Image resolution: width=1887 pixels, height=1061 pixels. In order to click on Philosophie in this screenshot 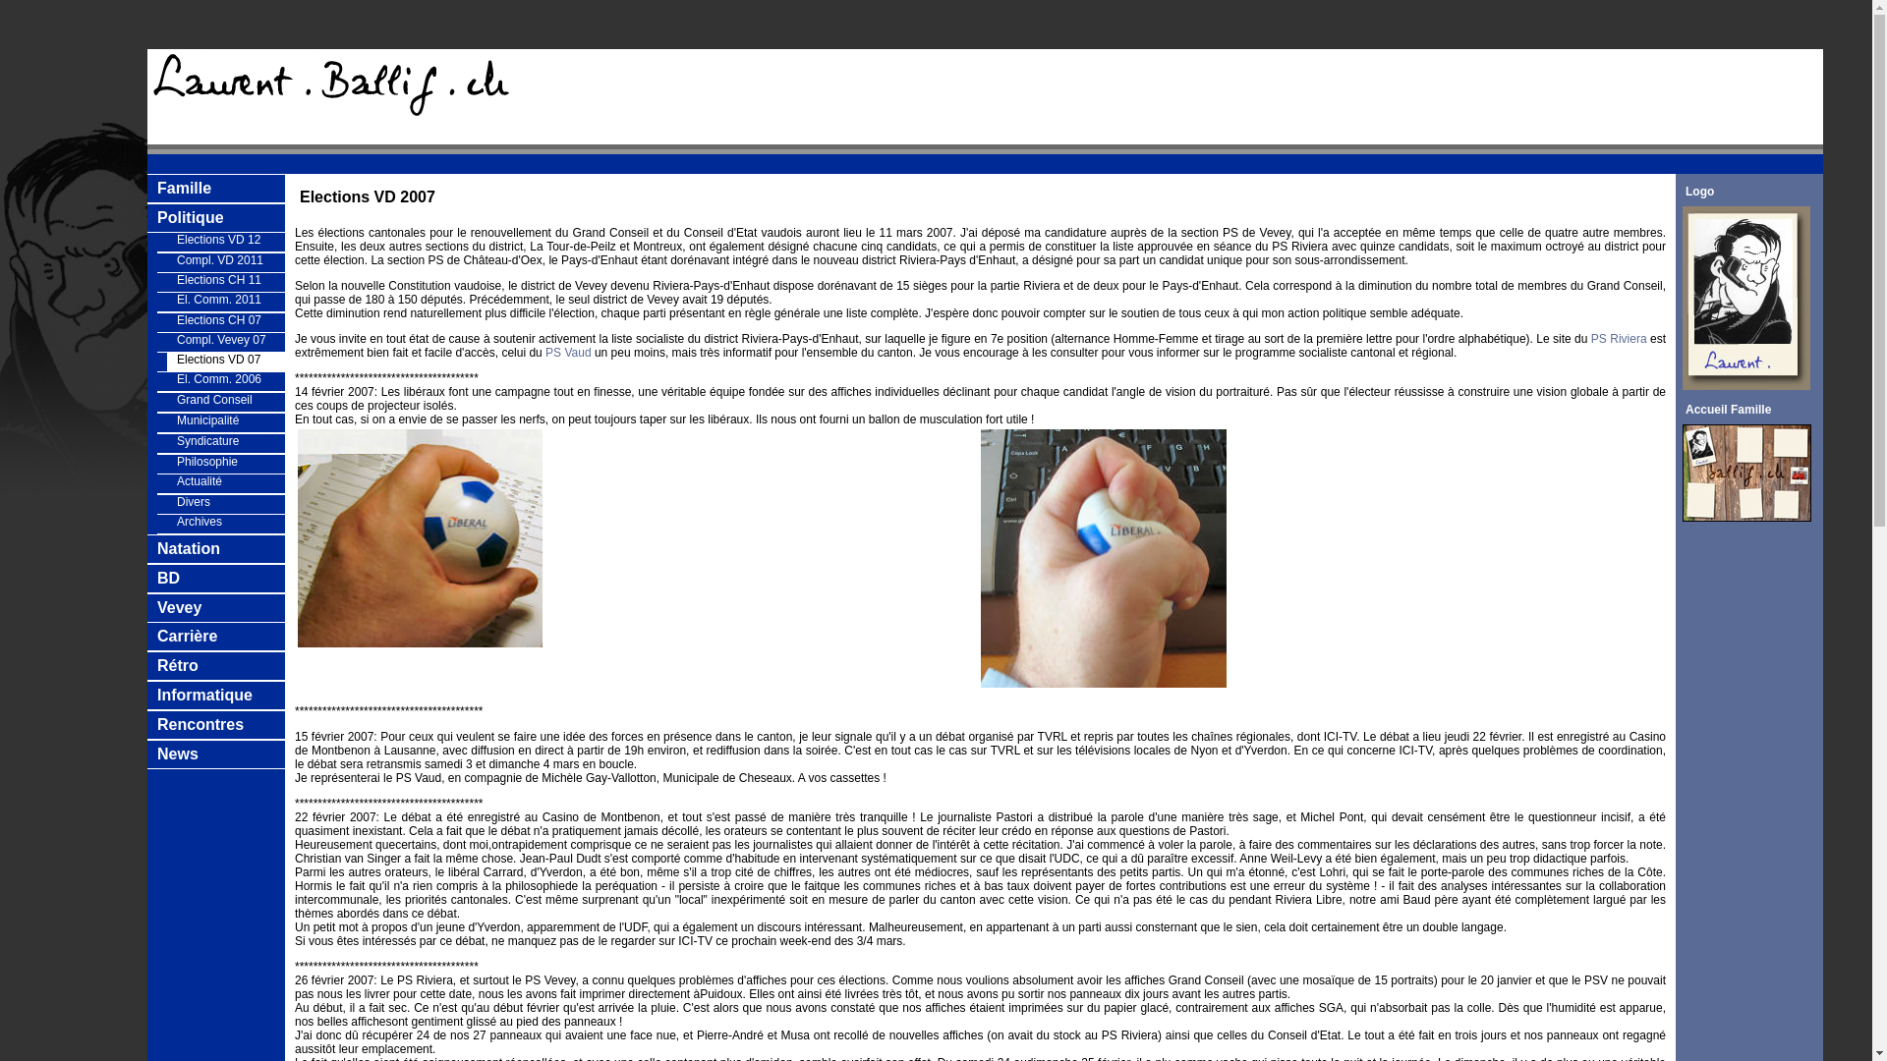, I will do `click(226, 464)`.